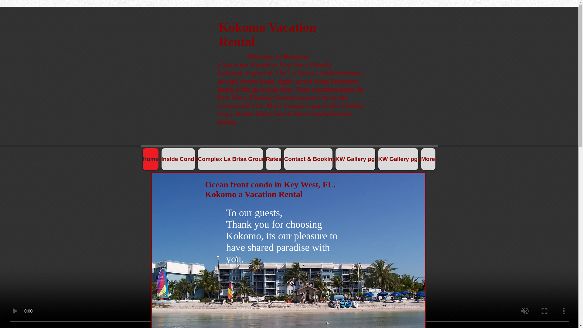 The width and height of the screenshot is (583, 328). What do you see at coordinates (273, 159) in the screenshot?
I see `Rates` at bounding box center [273, 159].